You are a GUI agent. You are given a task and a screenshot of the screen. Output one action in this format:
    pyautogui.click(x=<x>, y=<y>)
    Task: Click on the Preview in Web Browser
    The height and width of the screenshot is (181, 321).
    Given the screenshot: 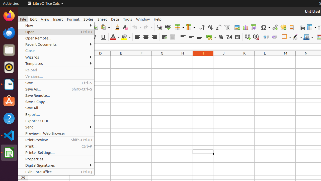 What is the action you would take?
    pyautogui.click(x=56, y=133)
    